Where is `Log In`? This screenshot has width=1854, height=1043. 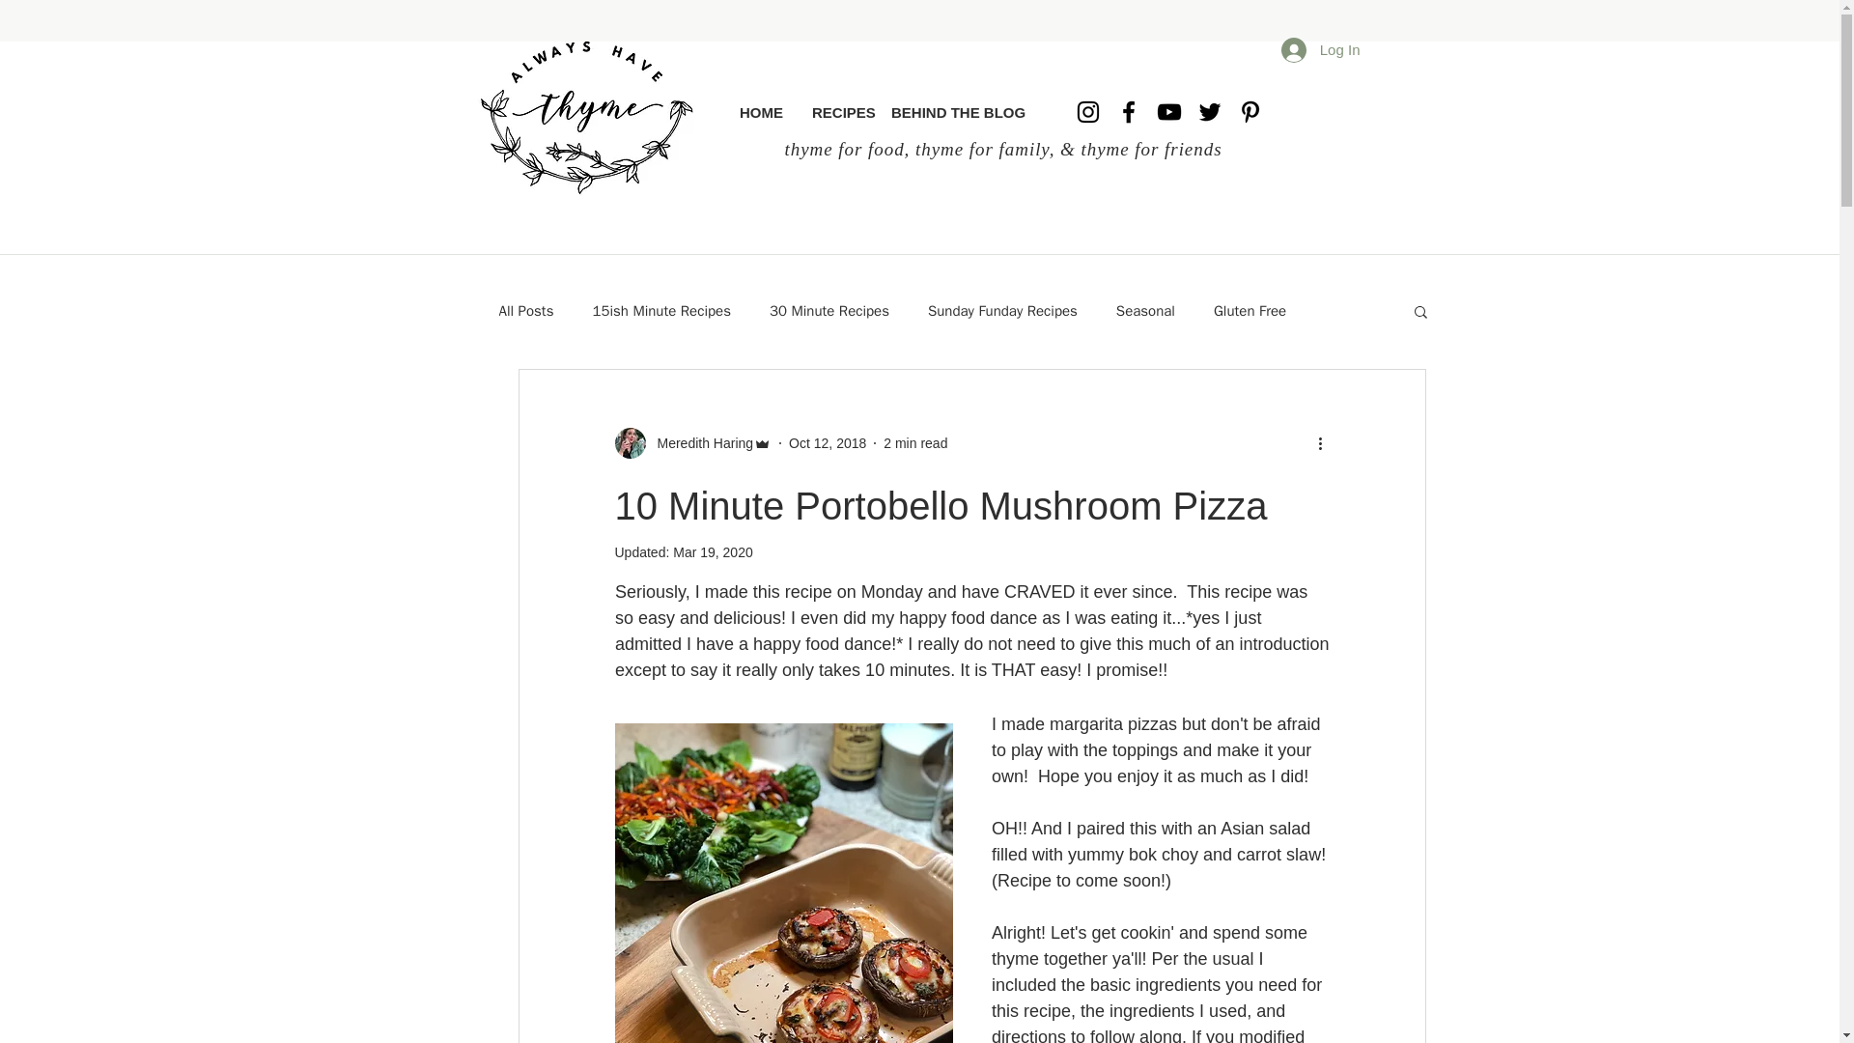 Log In is located at coordinates (1321, 49).